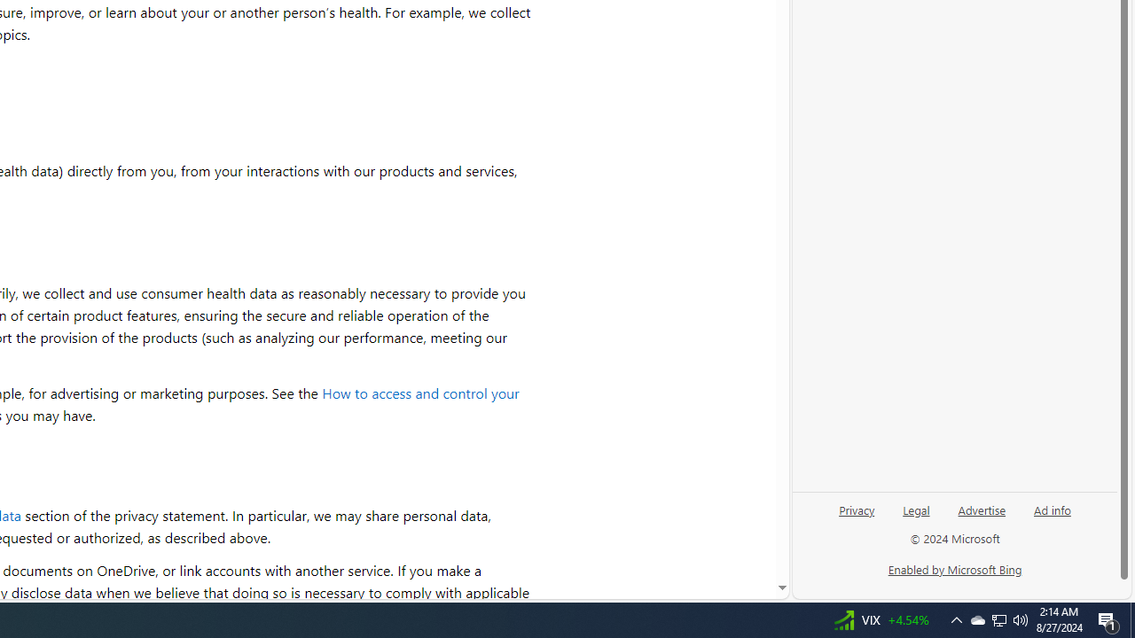 This screenshot has height=638, width=1135. I want to click on Privacy, so click(857, 517).